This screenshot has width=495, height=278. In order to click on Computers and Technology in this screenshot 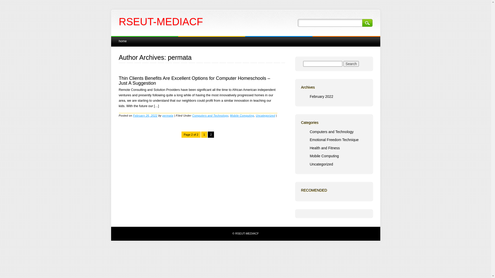, I will do `click(332, 132)`.